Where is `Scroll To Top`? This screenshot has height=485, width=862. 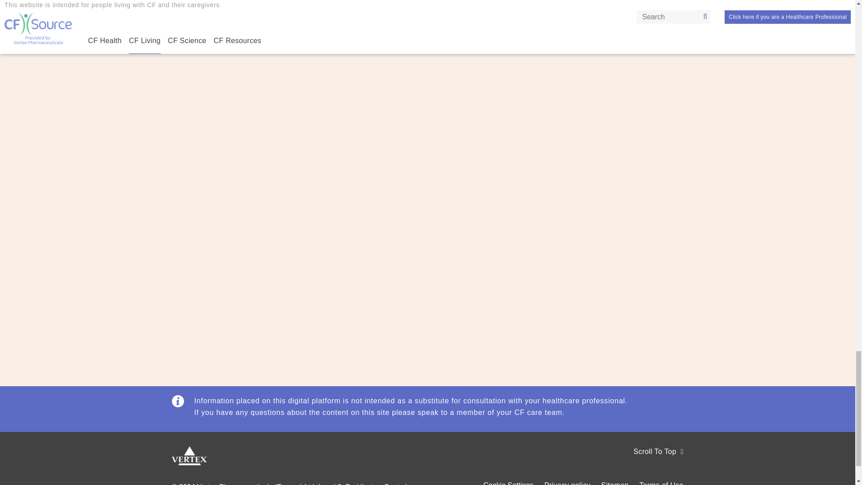
Scroll To Top is located at coordinates (559, 463).